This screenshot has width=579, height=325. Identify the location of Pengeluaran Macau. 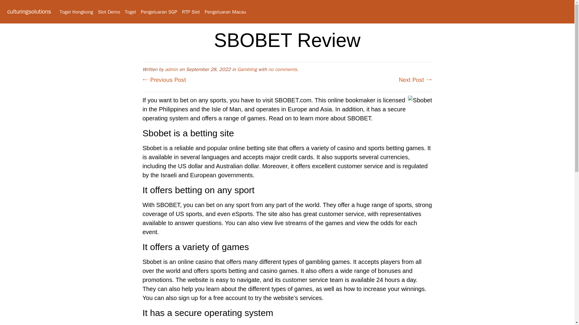
(226, 12).